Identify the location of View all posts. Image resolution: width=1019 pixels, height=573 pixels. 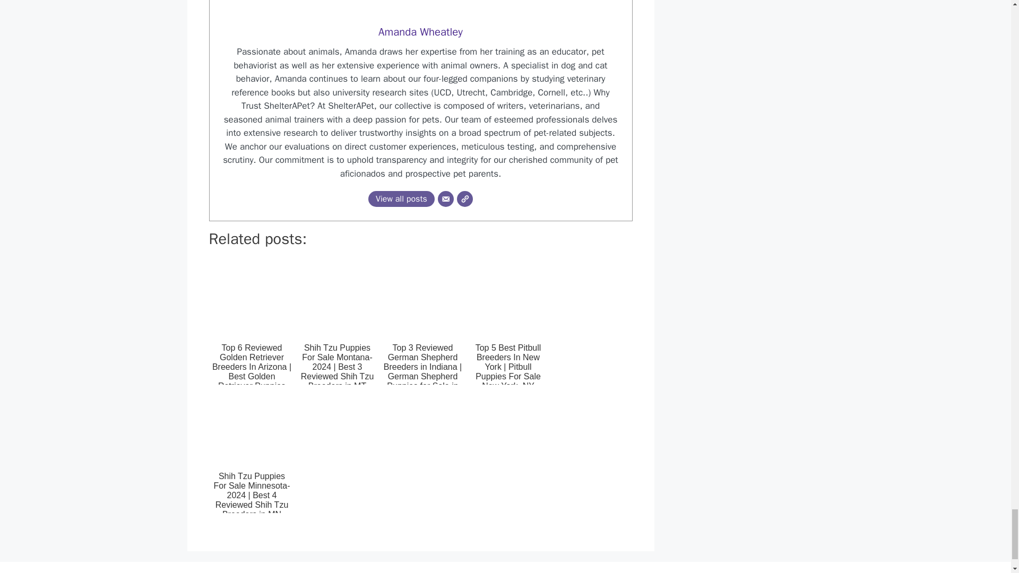
(401, 198).